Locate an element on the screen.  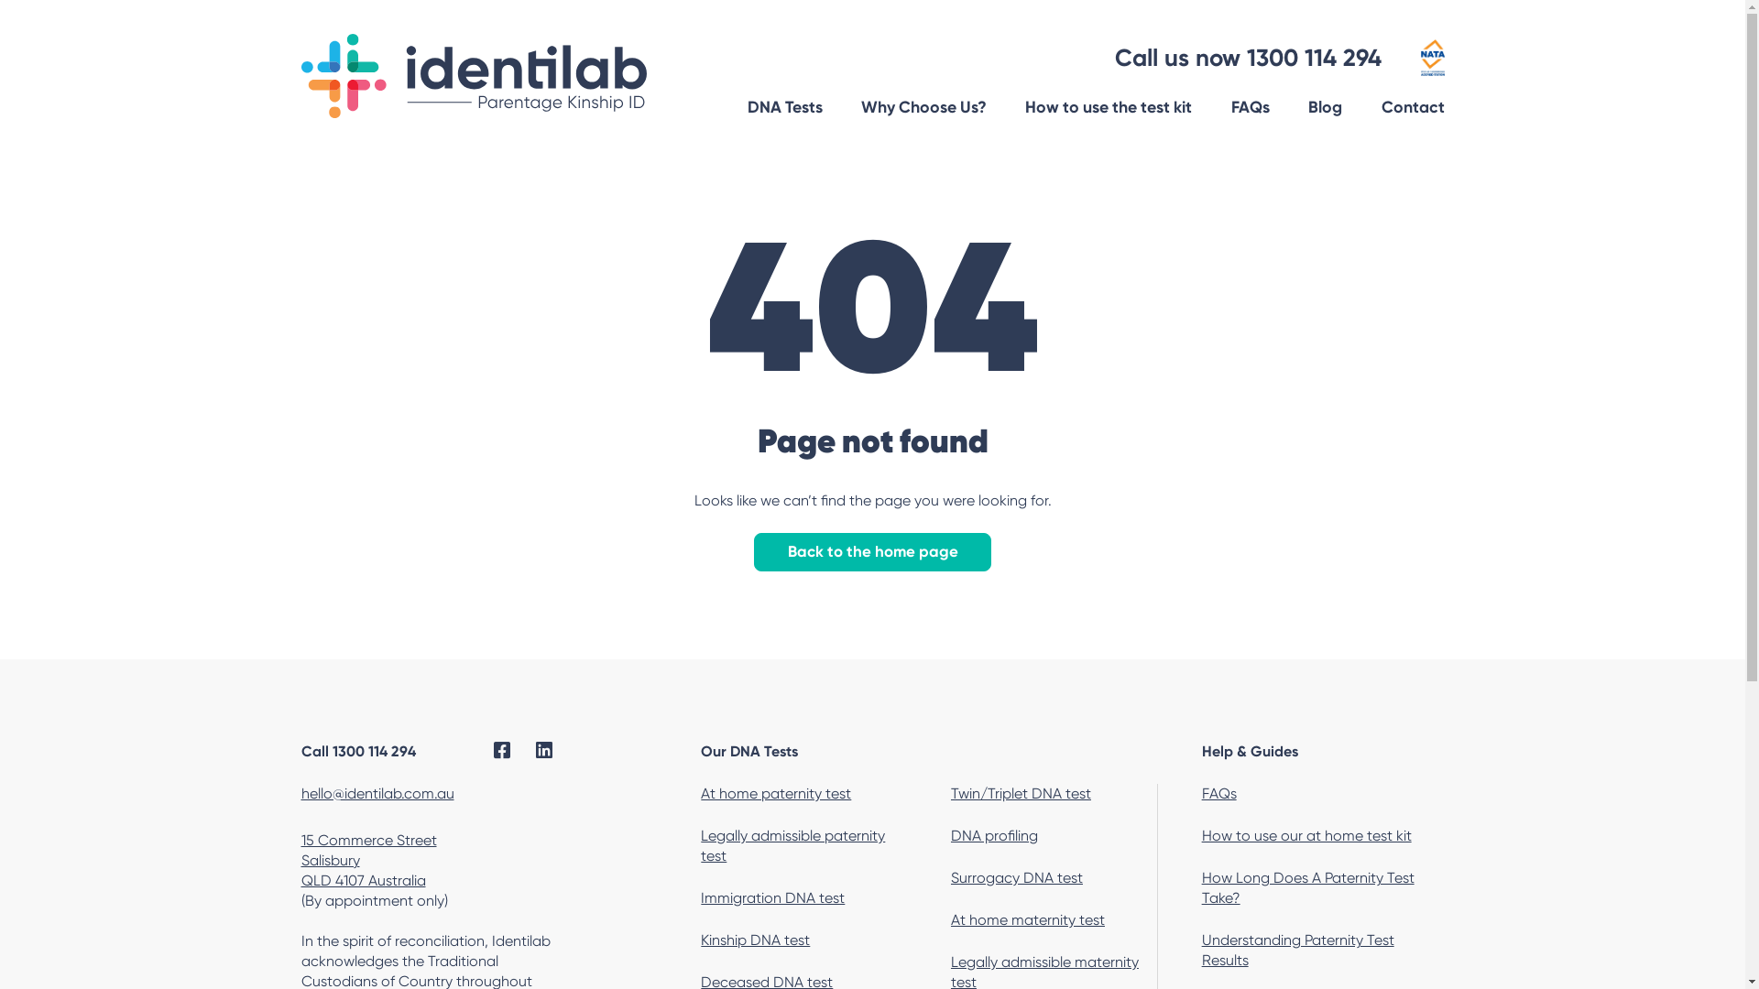
Kinship DNA test is located at coordinates (804, 940).